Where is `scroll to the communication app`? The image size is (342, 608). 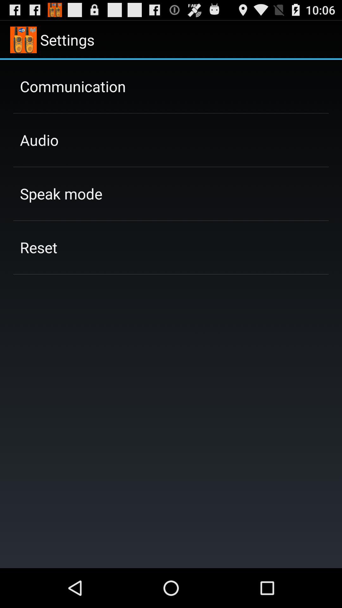 scroll to the communication app is located at coordinates (73, 86).